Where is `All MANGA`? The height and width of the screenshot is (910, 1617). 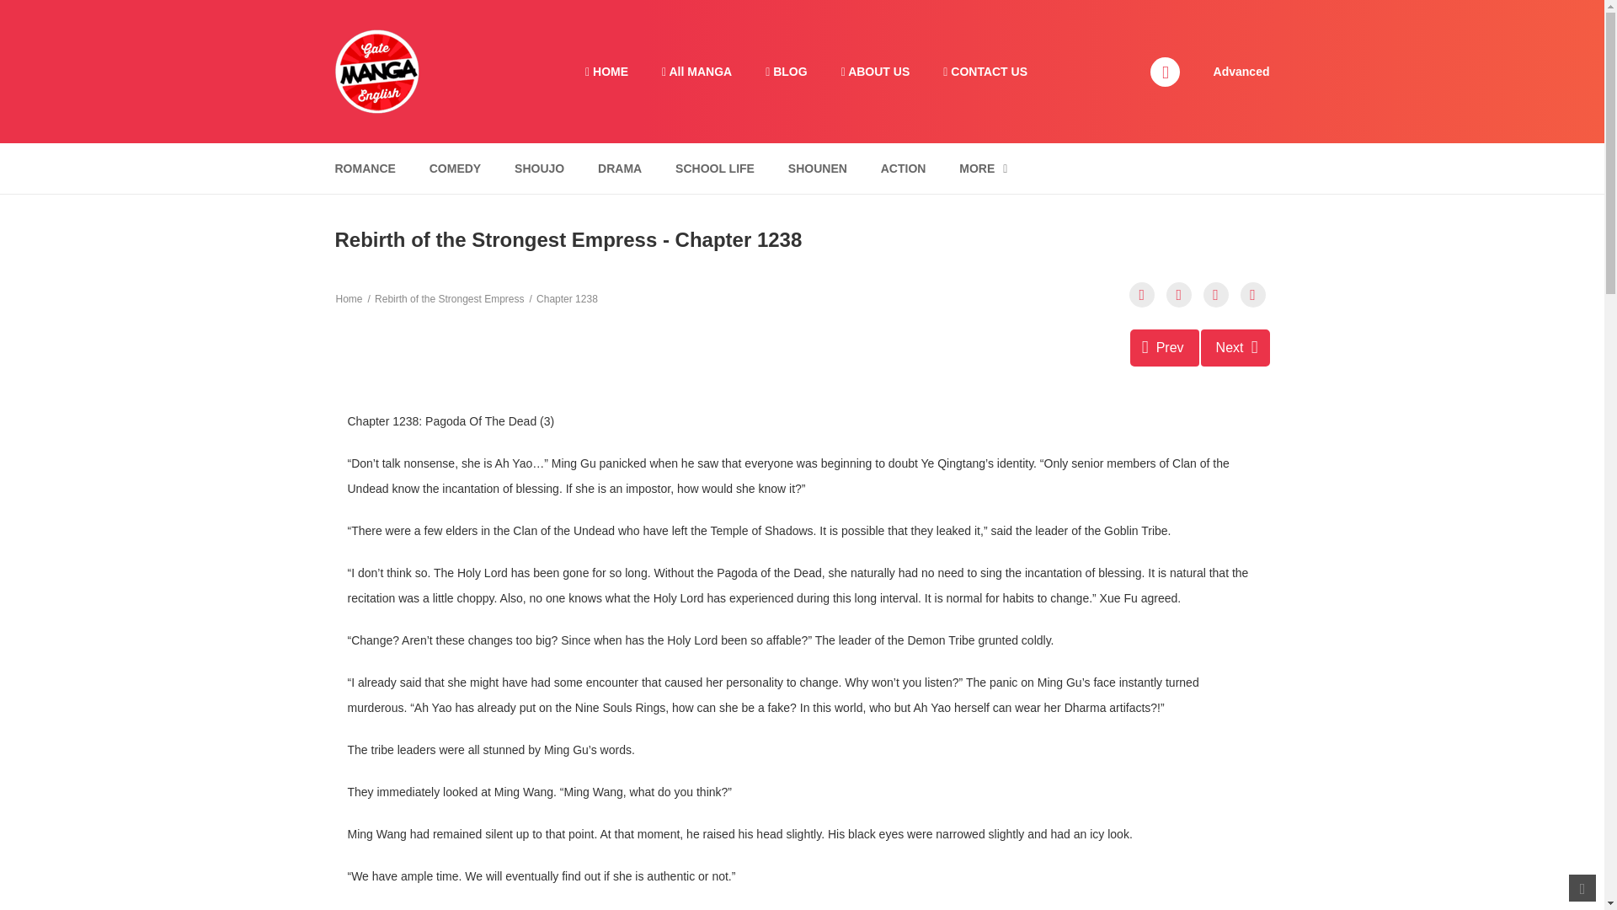 All MANGA is located at coordinates (1165, 347).